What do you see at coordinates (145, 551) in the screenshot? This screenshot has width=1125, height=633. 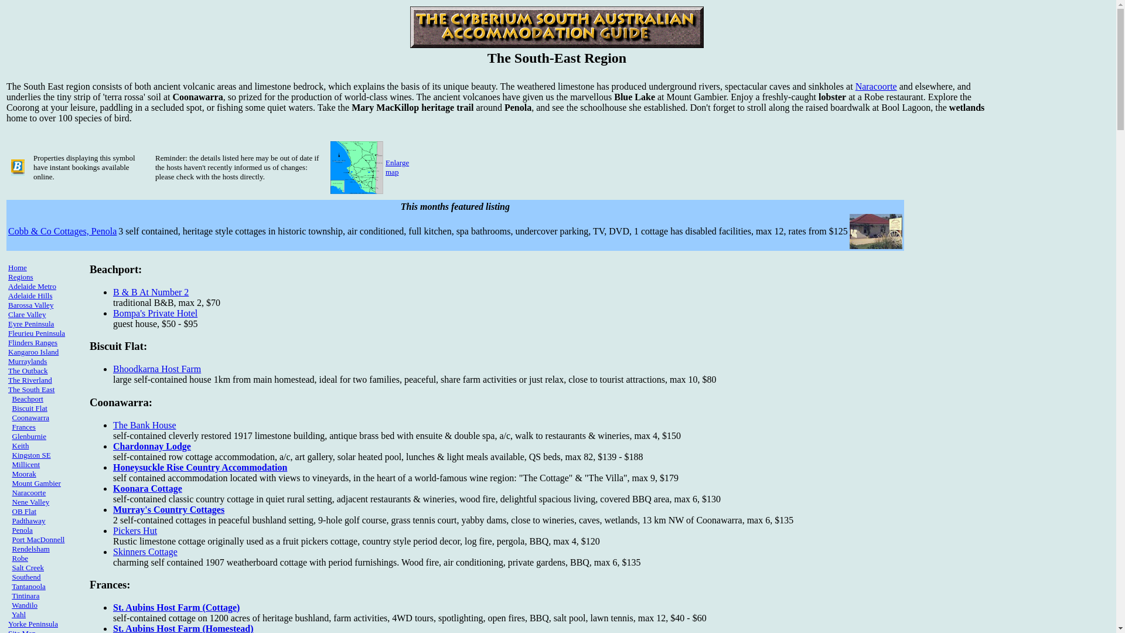 I see `Skinners Cottage` at bounding box center [145, 551].